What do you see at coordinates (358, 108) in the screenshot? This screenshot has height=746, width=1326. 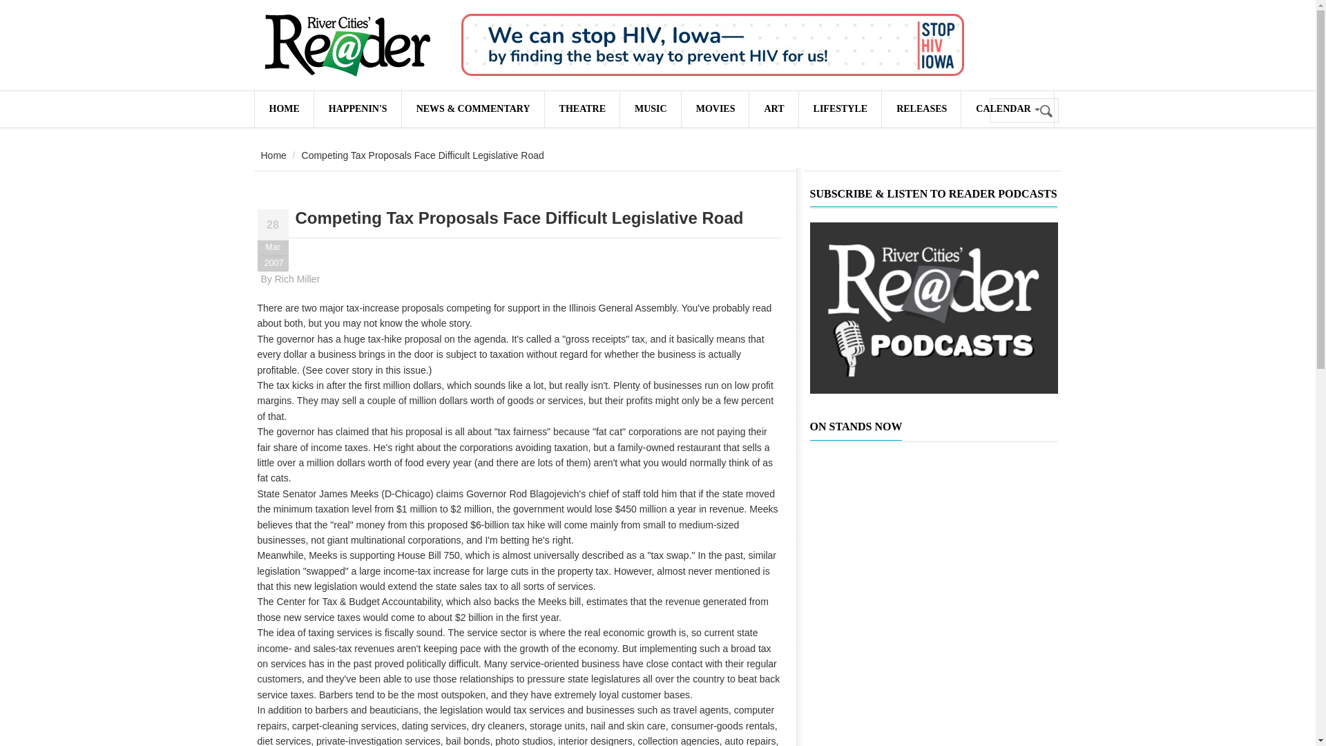 I see `What's Happenin' in the River Cities` at bounding box center [358, 108].